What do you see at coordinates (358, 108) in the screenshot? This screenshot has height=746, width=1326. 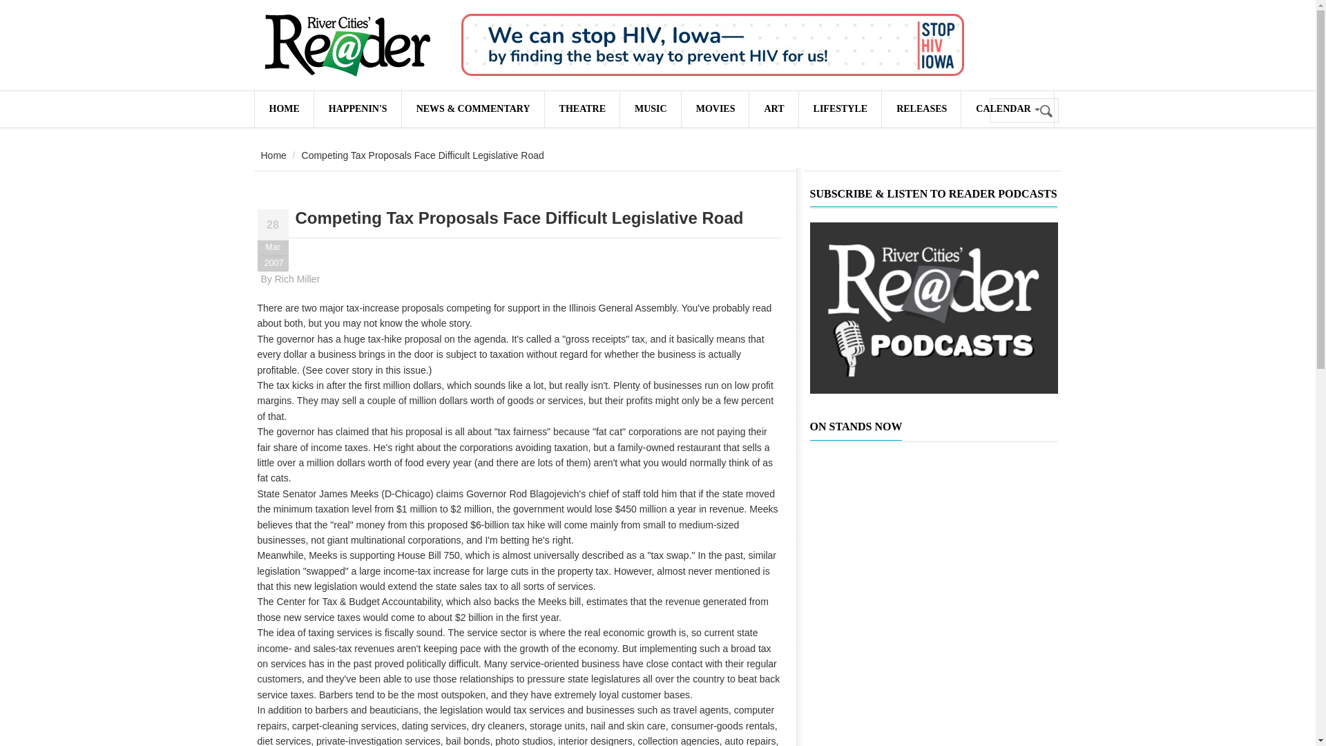 I see `What's Happenin' in the River Cities` at bounding box center [358, 108].